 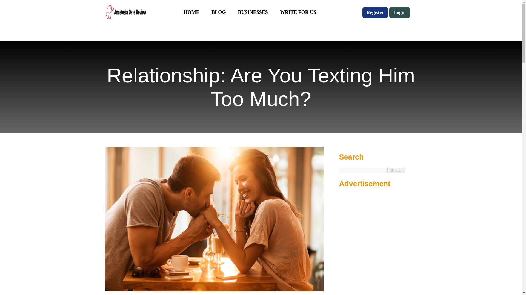 I want to click on Search, so click(x=397, y=170).